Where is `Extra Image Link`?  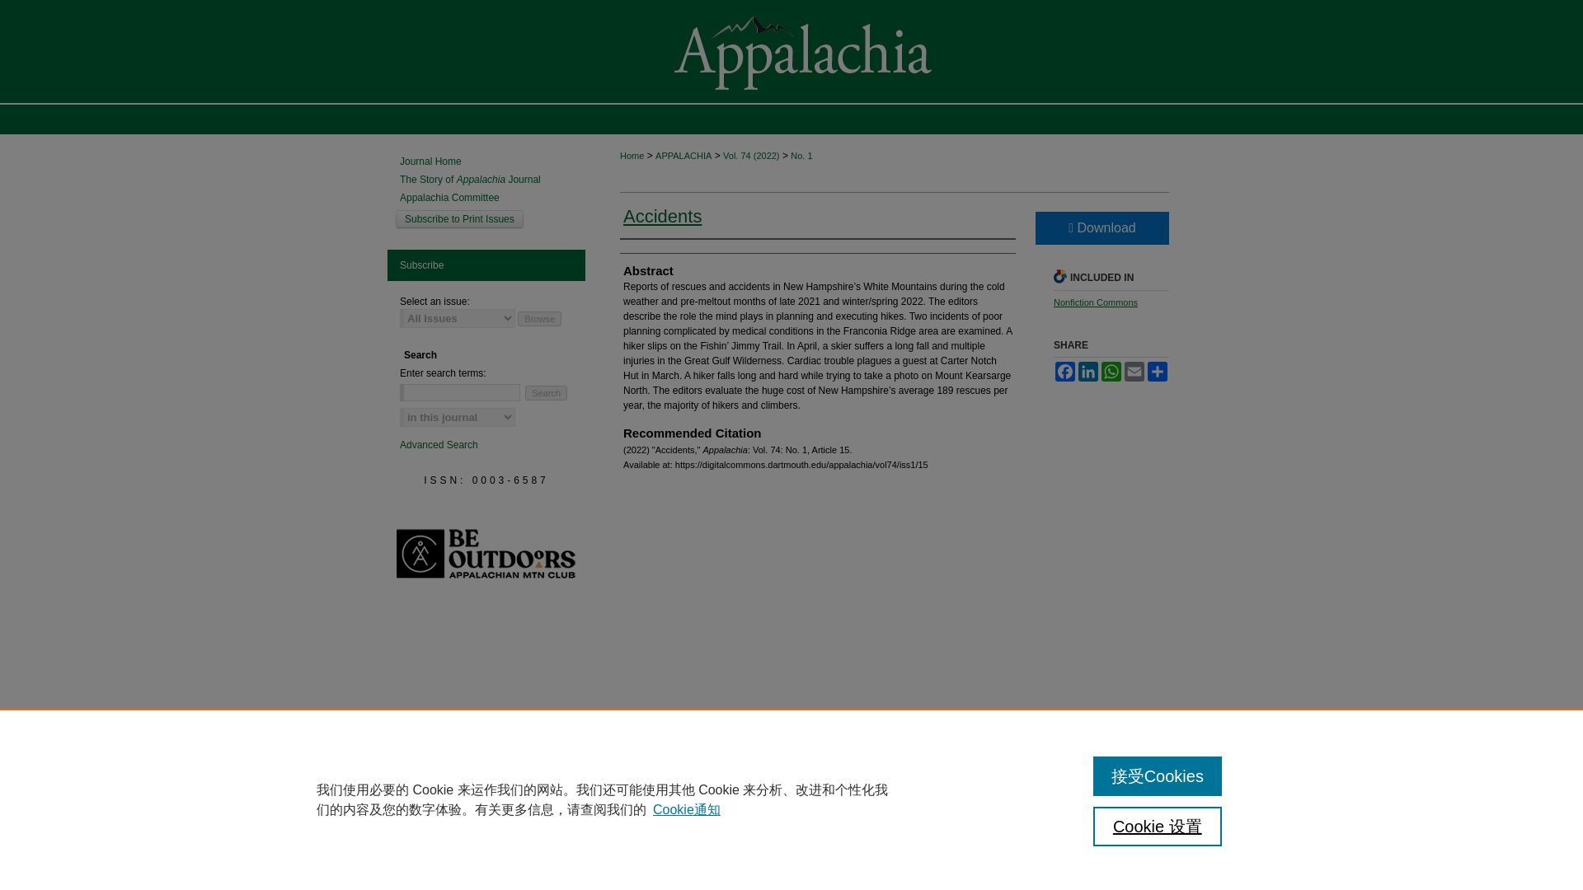
Extra Image Link is located at coordinates (486, 599).